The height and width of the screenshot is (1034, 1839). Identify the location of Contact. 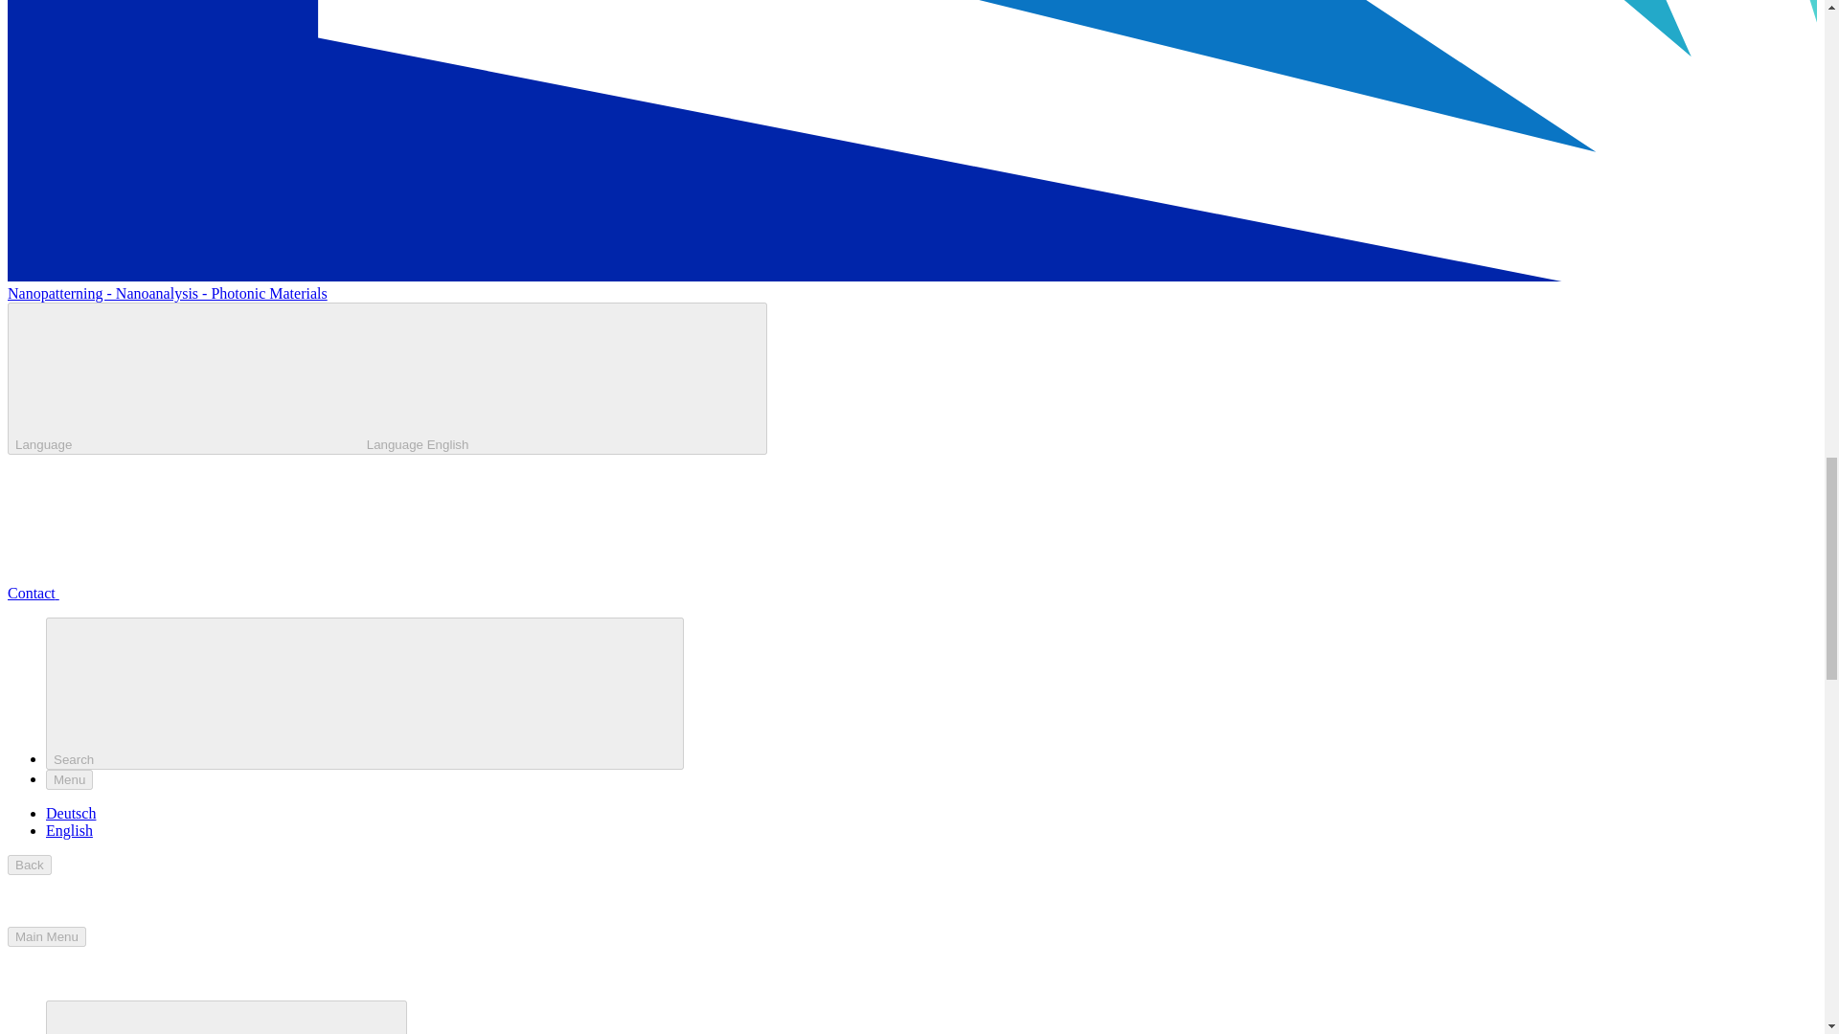
(176, 593).